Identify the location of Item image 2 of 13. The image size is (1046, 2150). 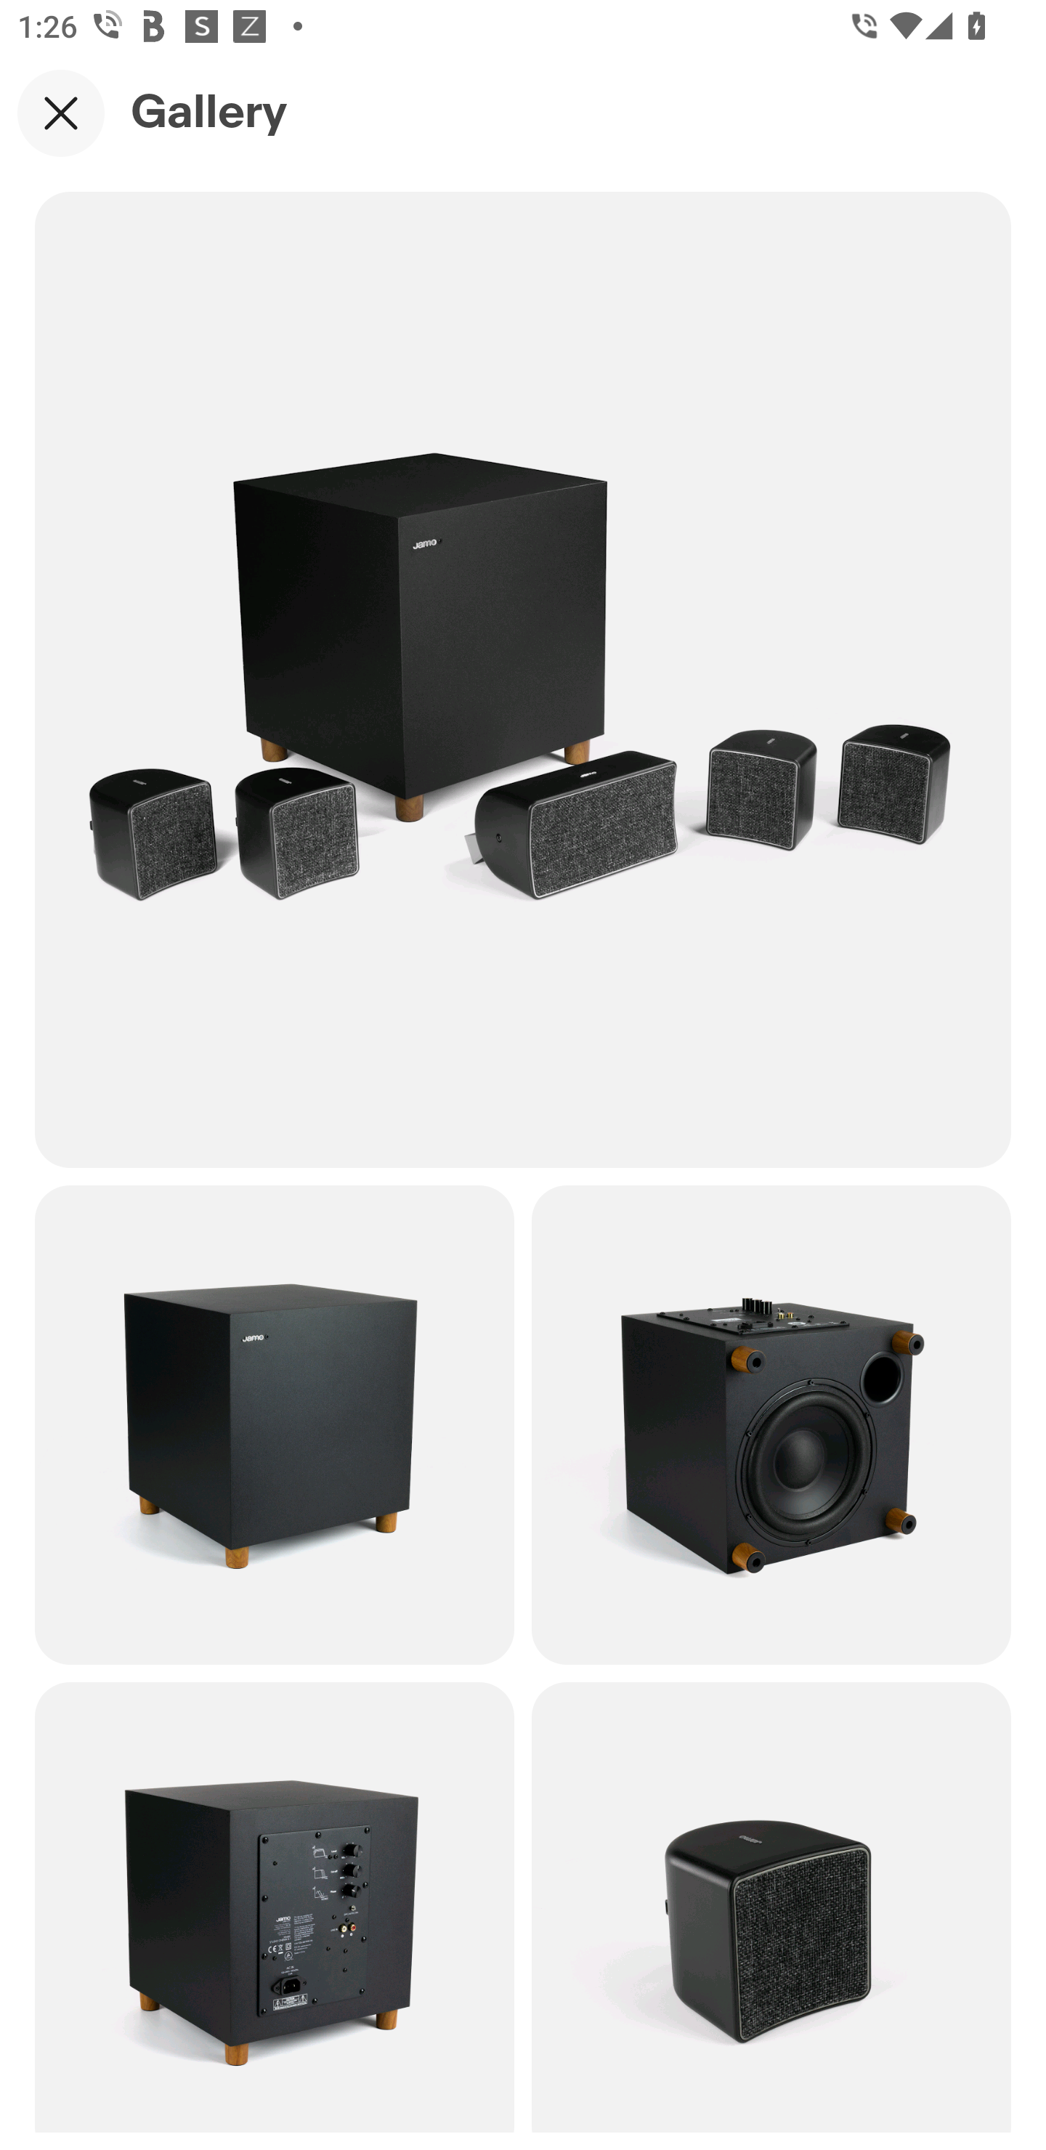
(275, 1424).